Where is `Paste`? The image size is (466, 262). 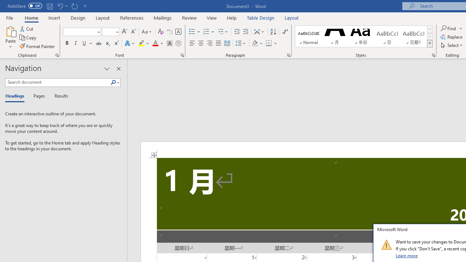 Paste is located at coordinates (10, 31).